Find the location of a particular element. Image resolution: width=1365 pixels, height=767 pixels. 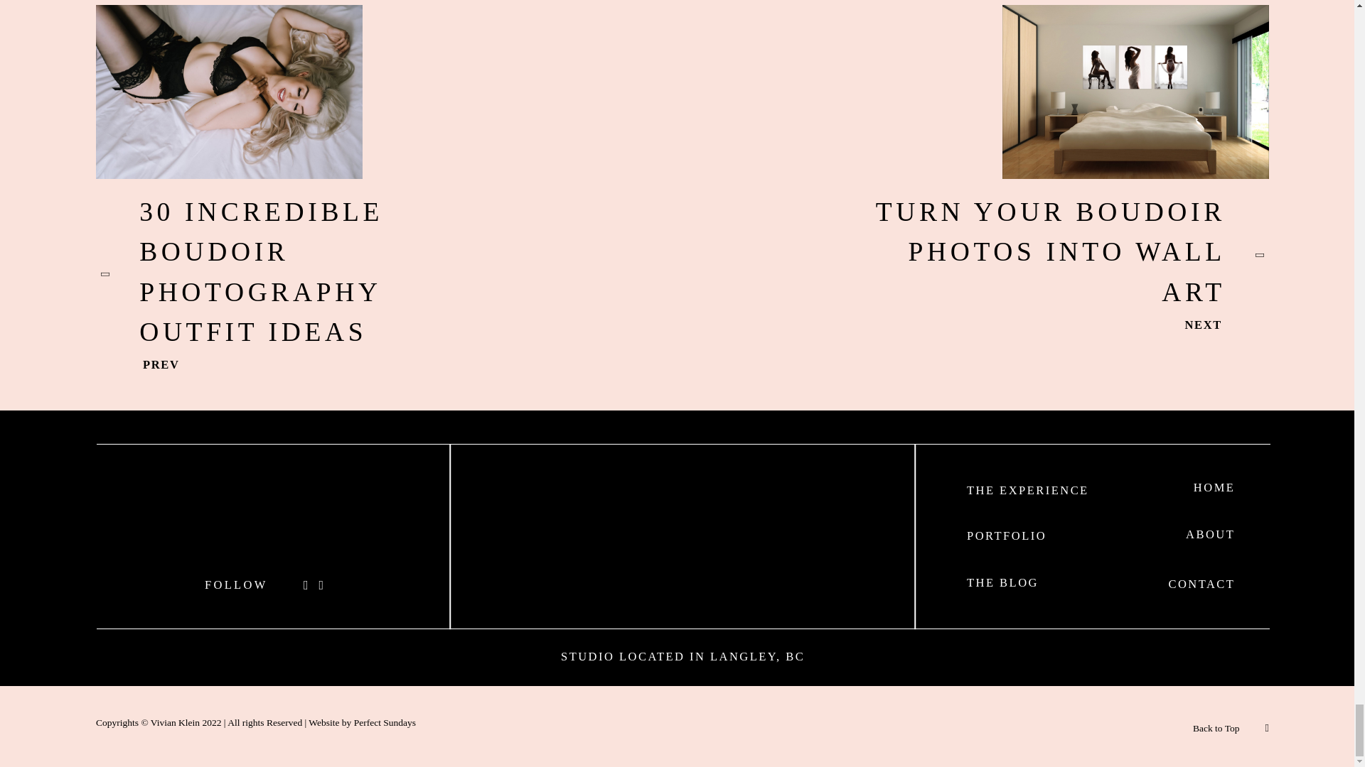

PORTFOLIO is located at coordinates (1007, 535).